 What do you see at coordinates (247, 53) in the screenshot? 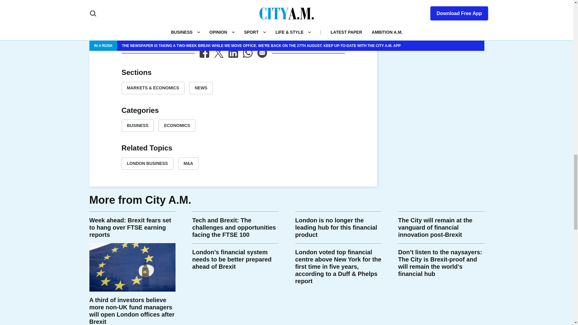
I see `WhatsApp` at bounding box center [247, 53].